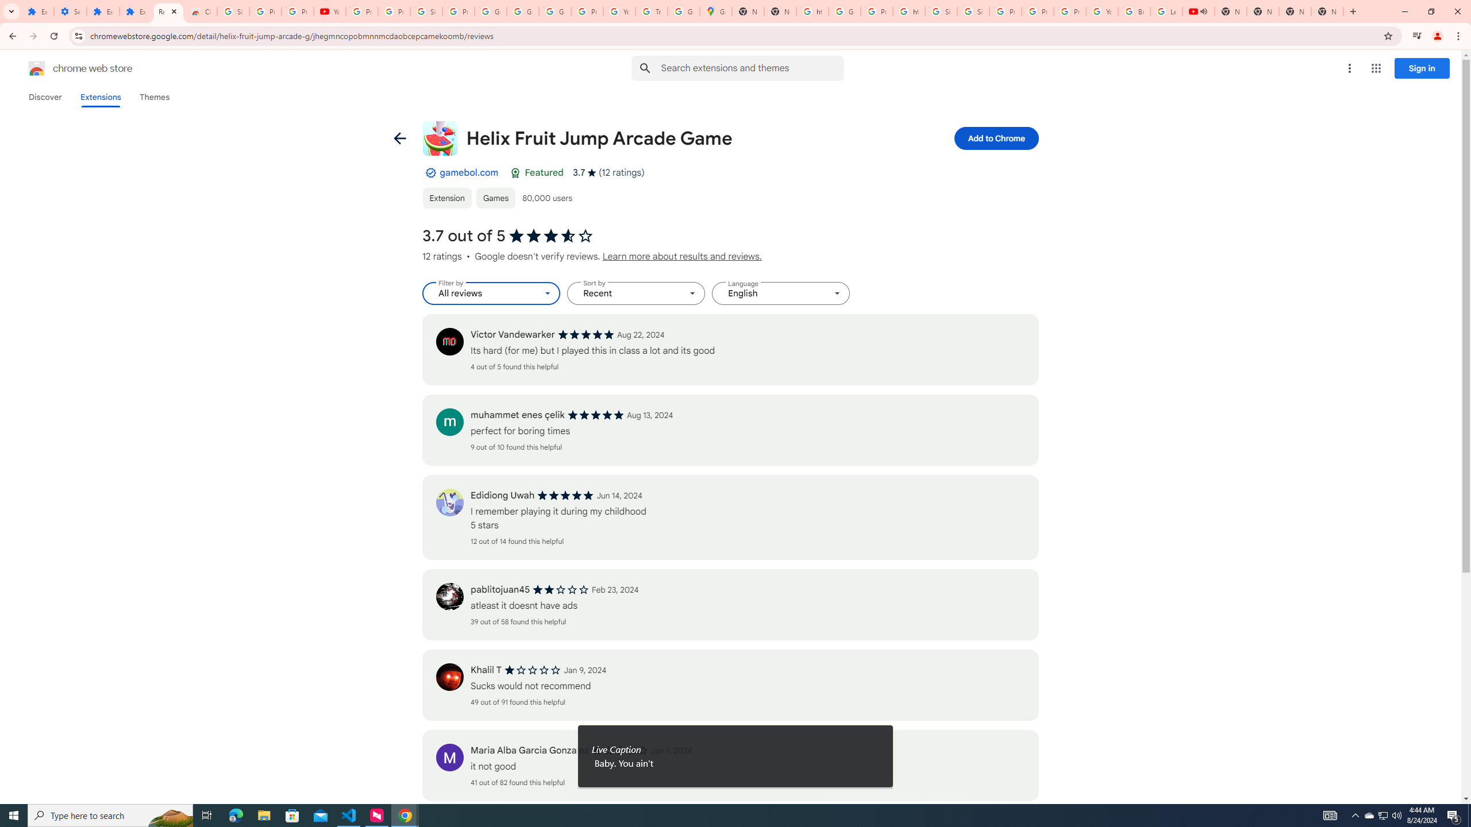 Image resolution: width=1471 pixels, height=827 pixels. I want to click on Sign in - Google Accounts, so click(941, 11).